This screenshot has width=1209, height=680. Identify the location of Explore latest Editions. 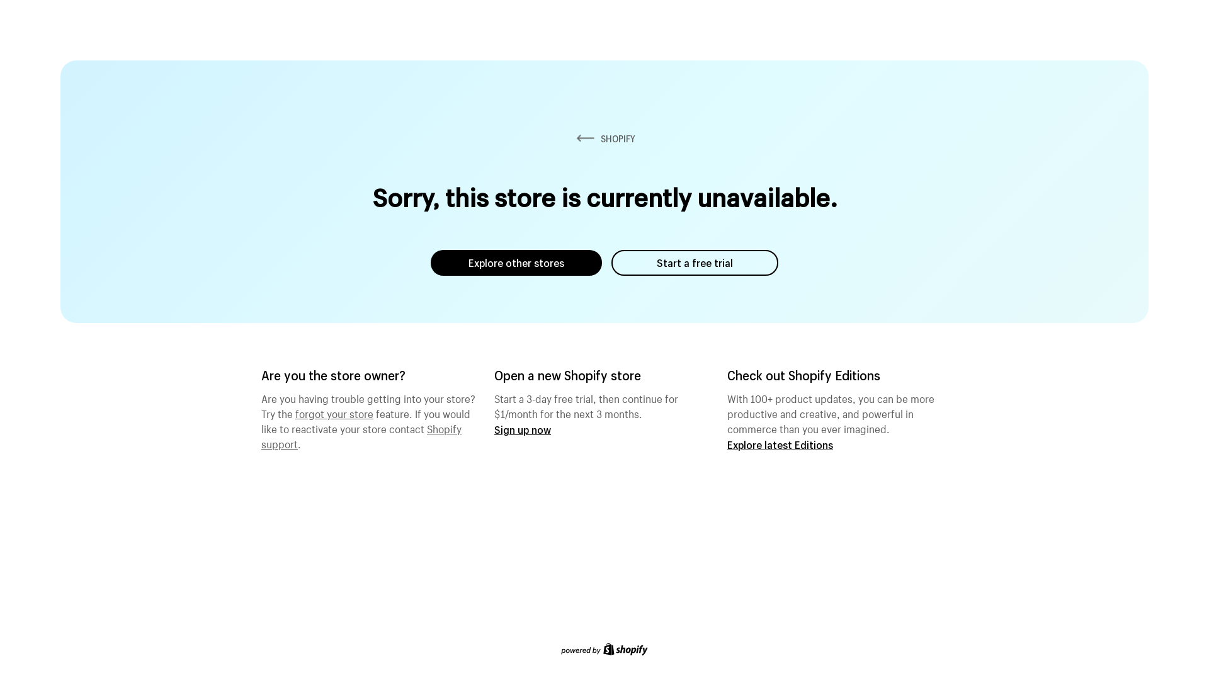
(780, 445).